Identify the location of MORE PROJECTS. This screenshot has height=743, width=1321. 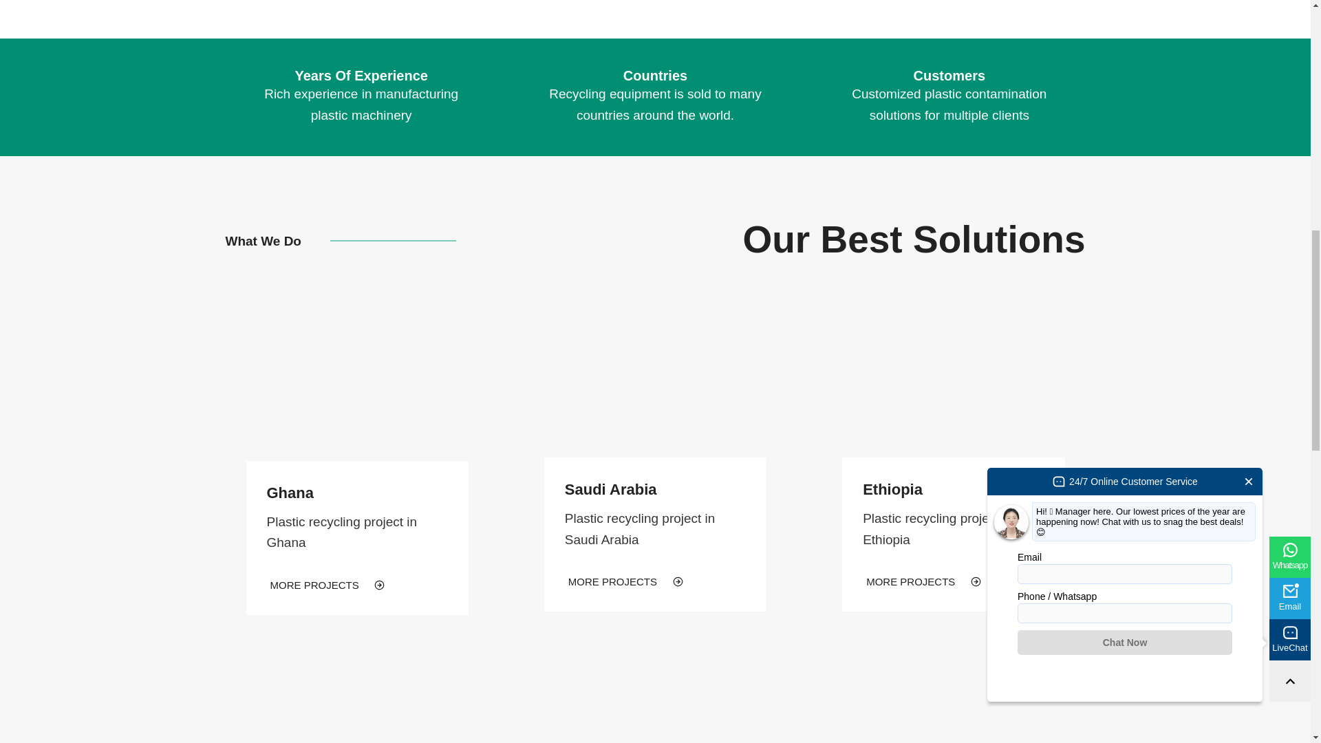
(923, 581).